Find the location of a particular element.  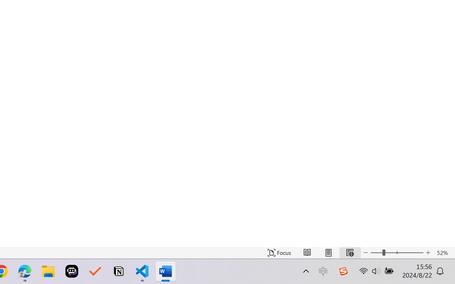

Zoom Out is located at coordinates (376, 253).